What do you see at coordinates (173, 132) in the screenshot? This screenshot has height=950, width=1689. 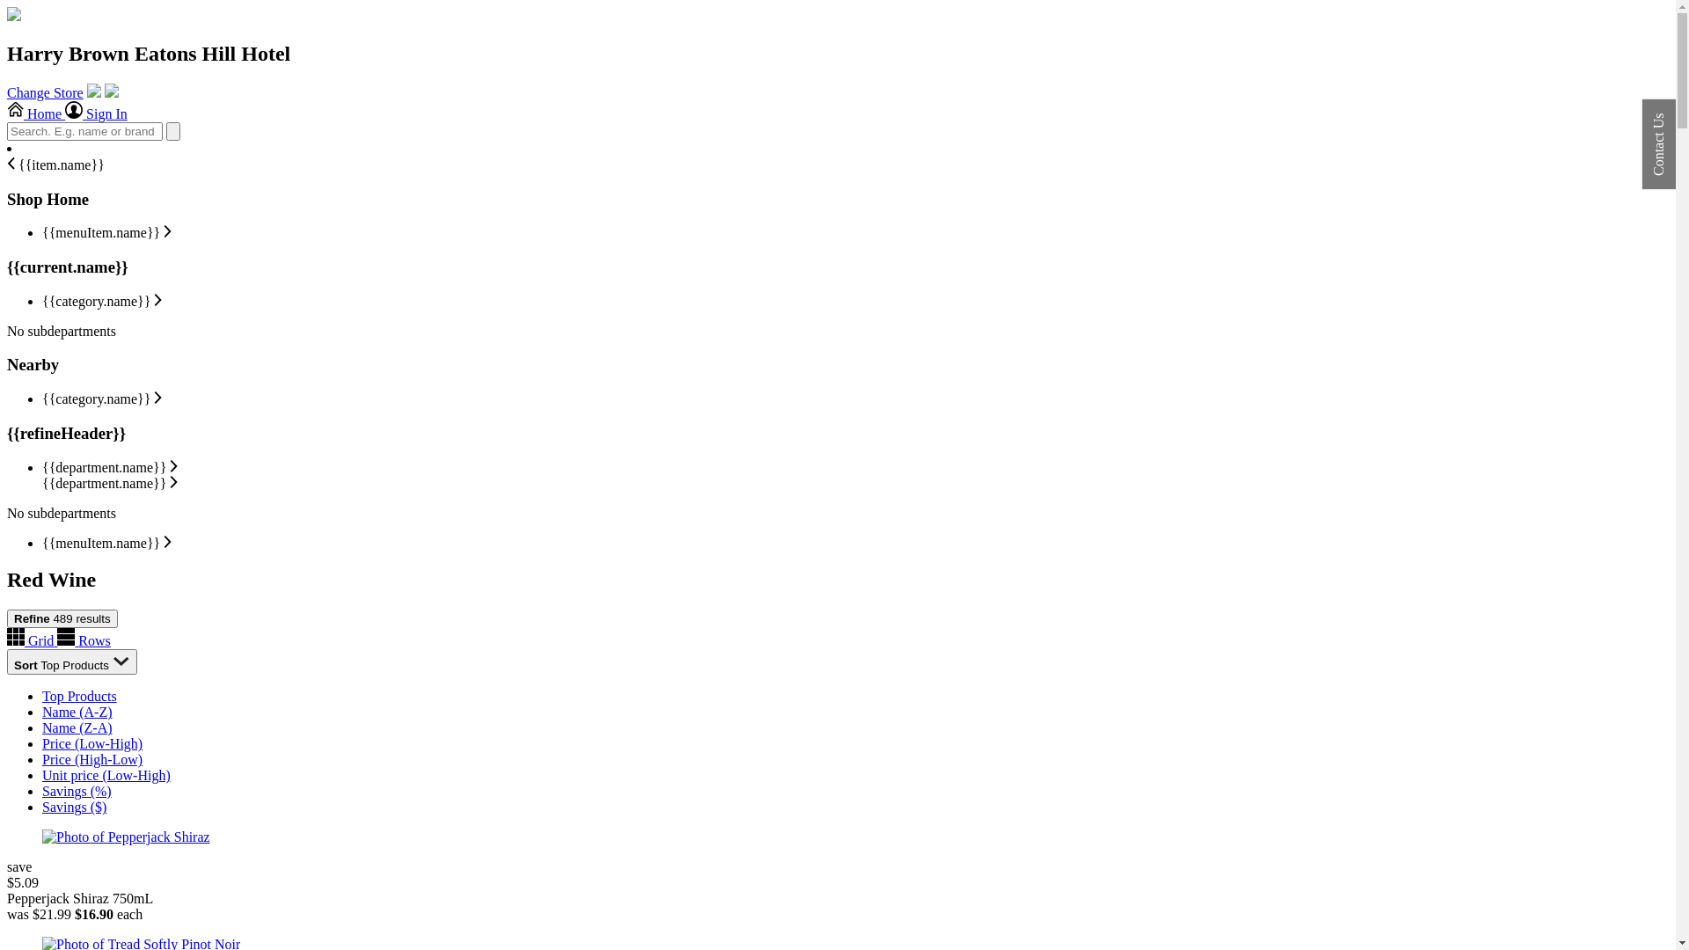 I see `Search` at bounding box center [173, 132].